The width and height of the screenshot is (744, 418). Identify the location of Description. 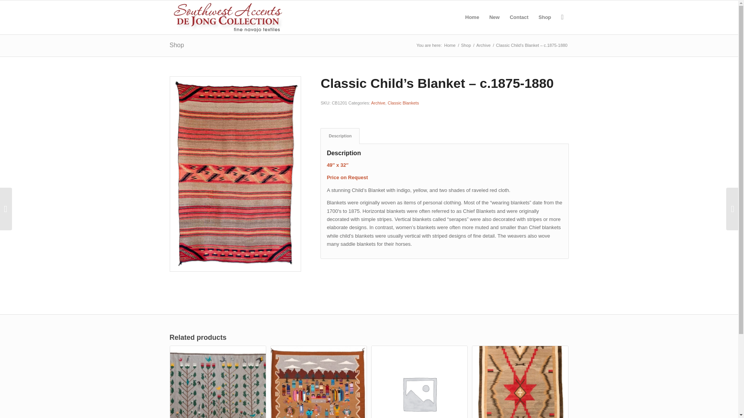
(340, 135).